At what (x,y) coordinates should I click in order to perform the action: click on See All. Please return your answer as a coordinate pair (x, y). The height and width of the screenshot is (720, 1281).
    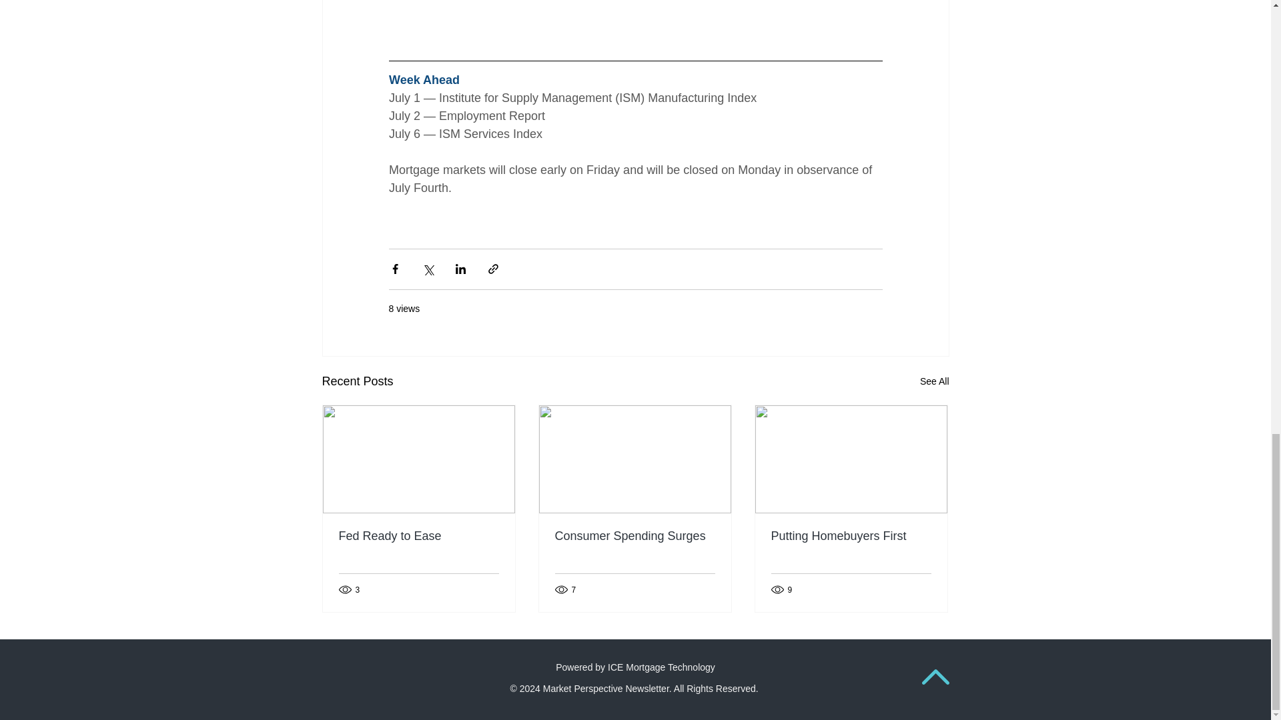
    Looking at the image, I should click on (934, 381).